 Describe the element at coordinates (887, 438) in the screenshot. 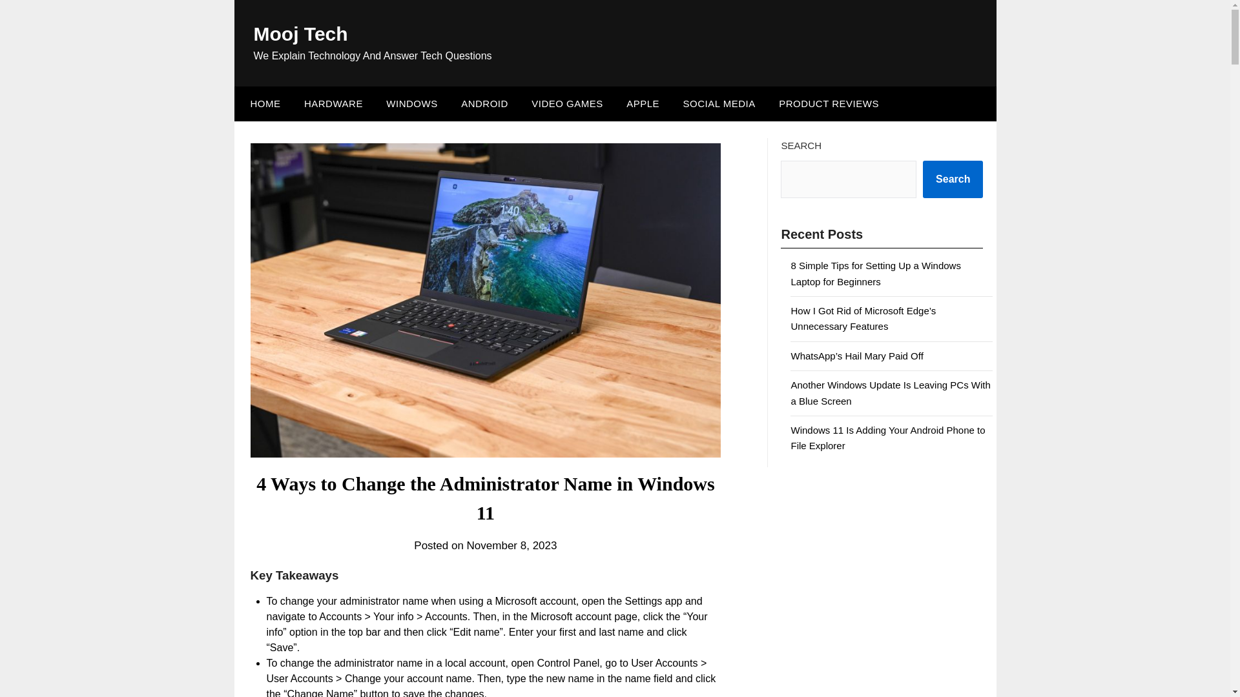

I see `Windows 11 Is Adding Your Android Phone to File Explorer` at that location.